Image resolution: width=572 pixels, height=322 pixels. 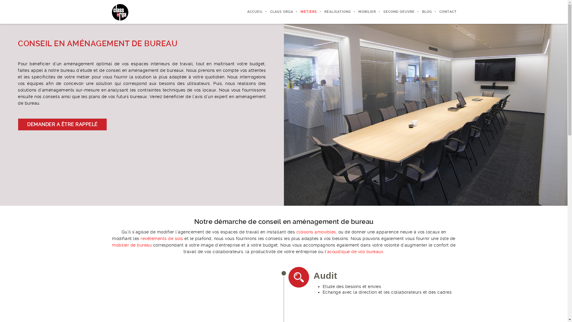 What do you see at coordinates (120, 12) in the screenshot?
I see `Class Orga` at bounding box center [120, 12].